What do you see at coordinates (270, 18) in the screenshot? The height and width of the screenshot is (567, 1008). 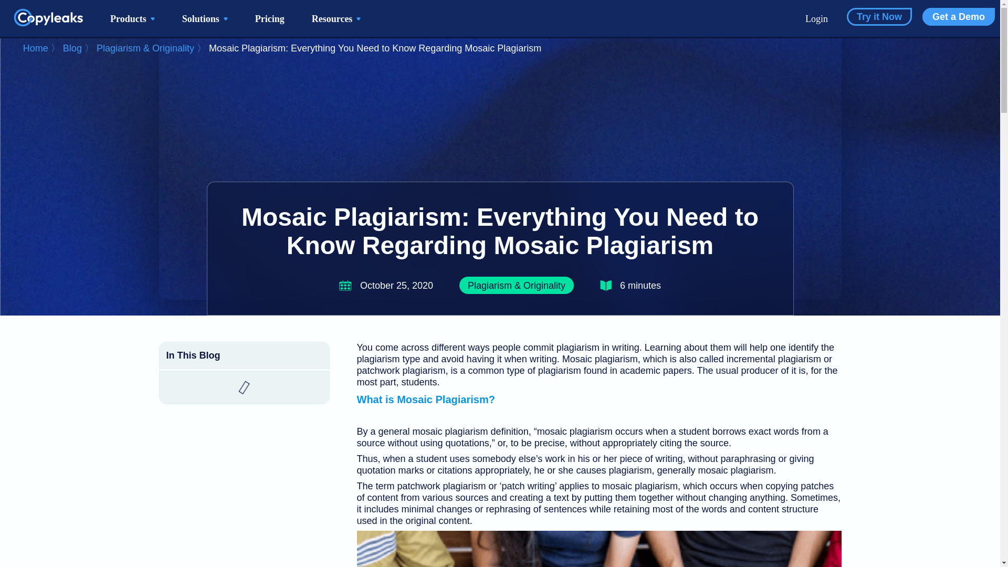 I see `Pricing` at bounding box center [270, 18].